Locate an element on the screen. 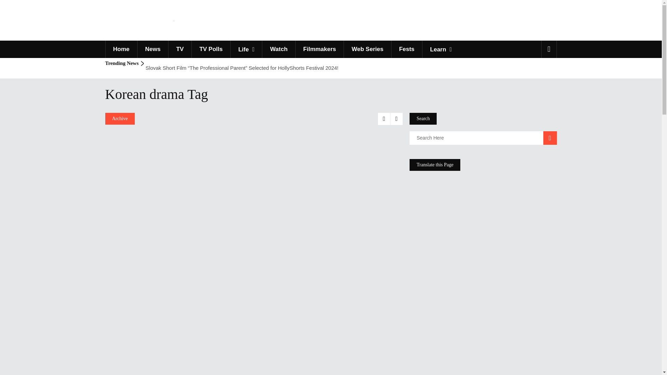 This screenshot has width=667, height=375. Fests is located at coordinates (406, 49).